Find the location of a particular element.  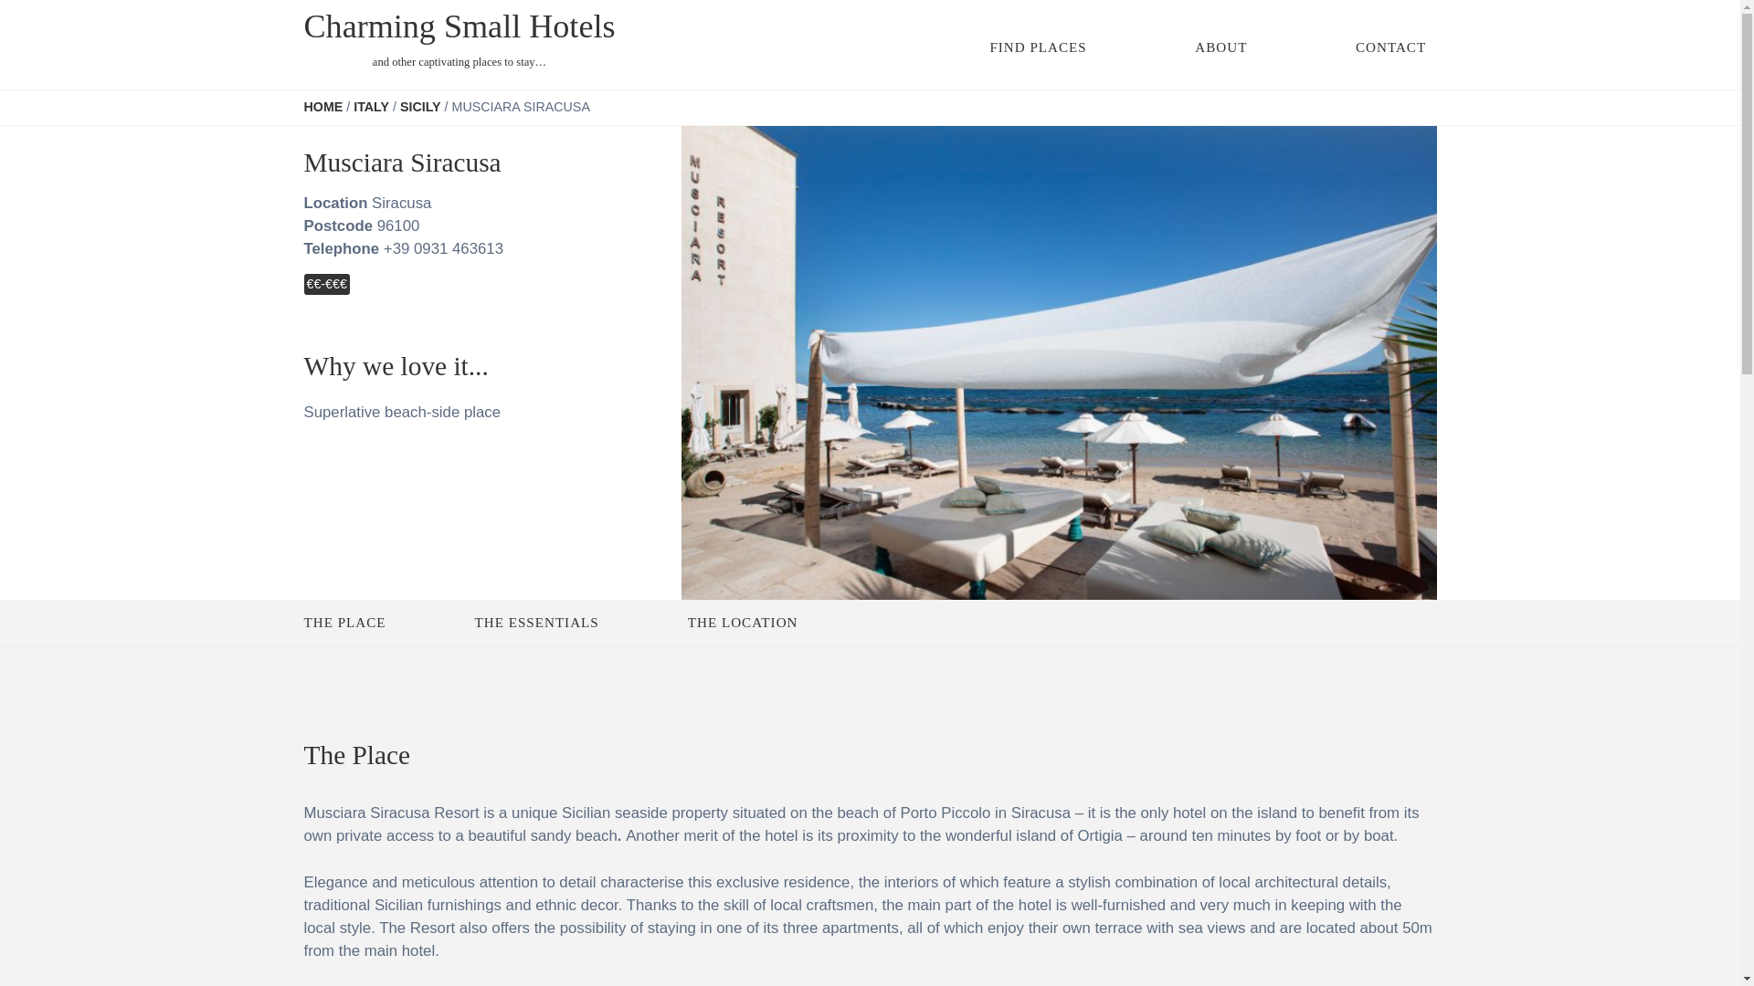

HOME is located at coordinates (322, 107).